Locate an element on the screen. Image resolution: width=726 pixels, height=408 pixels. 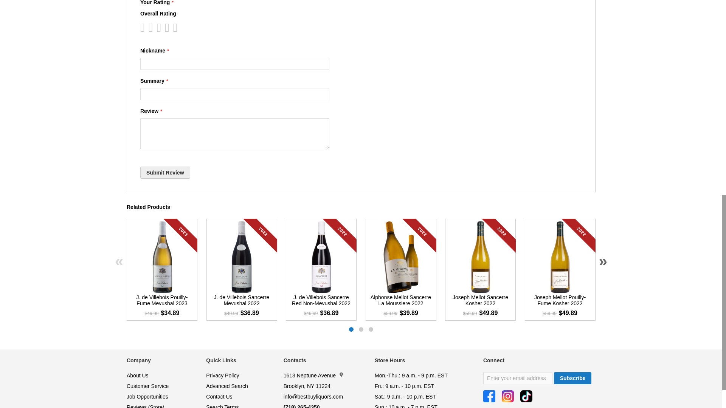
J. de Villebois Sancerre Red Non-Mevushal 2022 is located at coordinates (321, 301).